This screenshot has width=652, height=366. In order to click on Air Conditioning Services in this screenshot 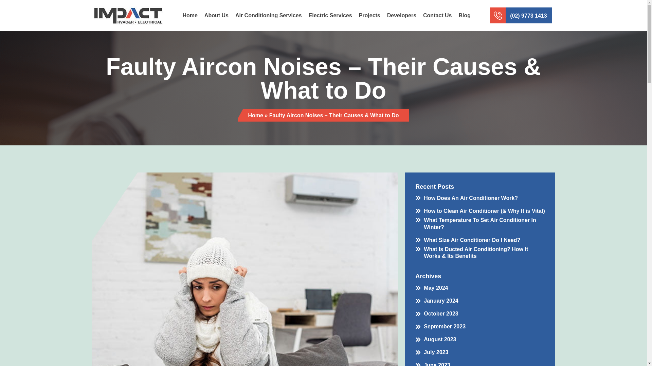, I will do `click(268, 15)`.